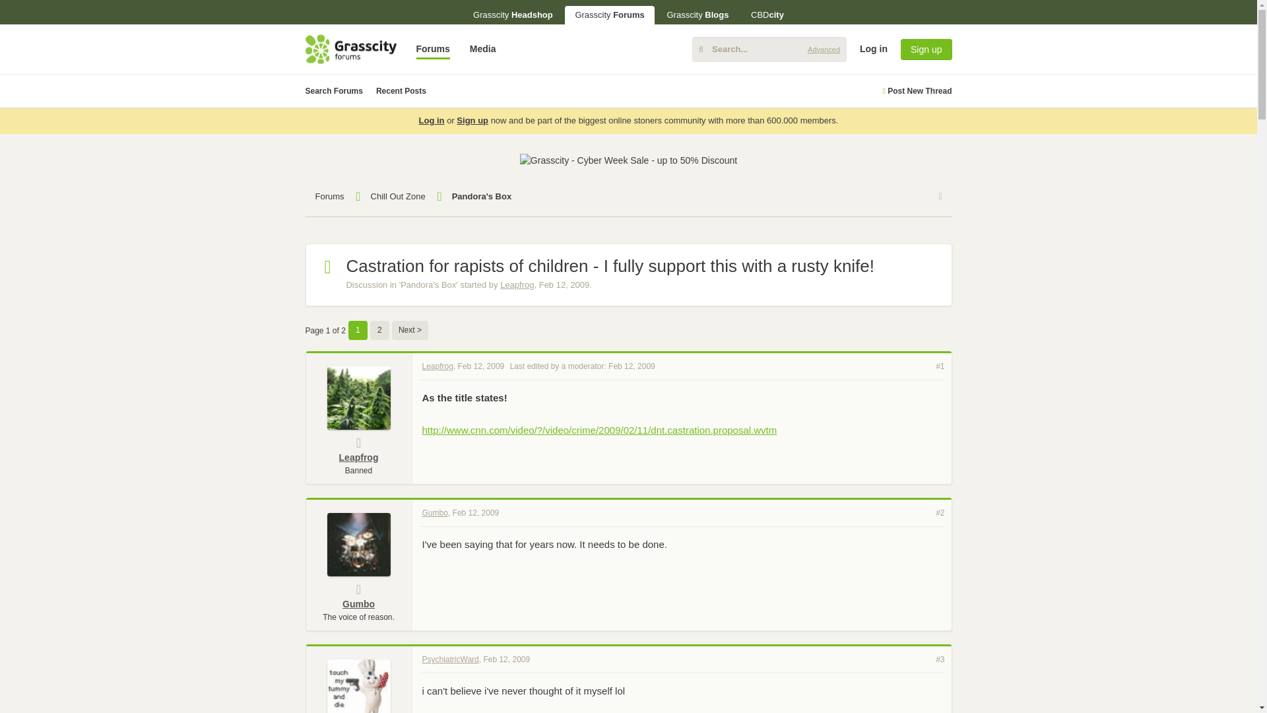 The image size is (1267, 713). What do you see at coordinates (824, 49) in the screenshot?
I see `Advanced` at bounding box center [824, 49].